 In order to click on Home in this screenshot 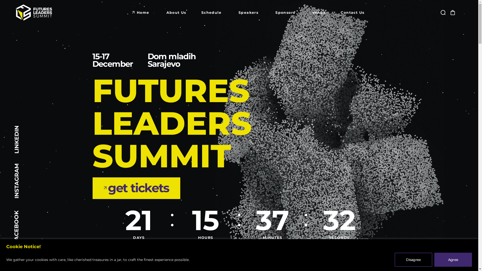, I will do `click(143, 13)`.